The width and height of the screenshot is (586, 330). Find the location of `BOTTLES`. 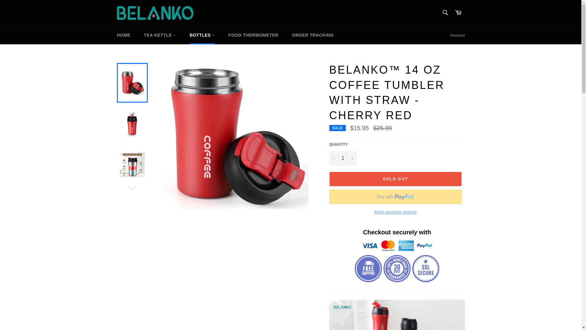

BOTTLES is located at coordinates (202, 35).